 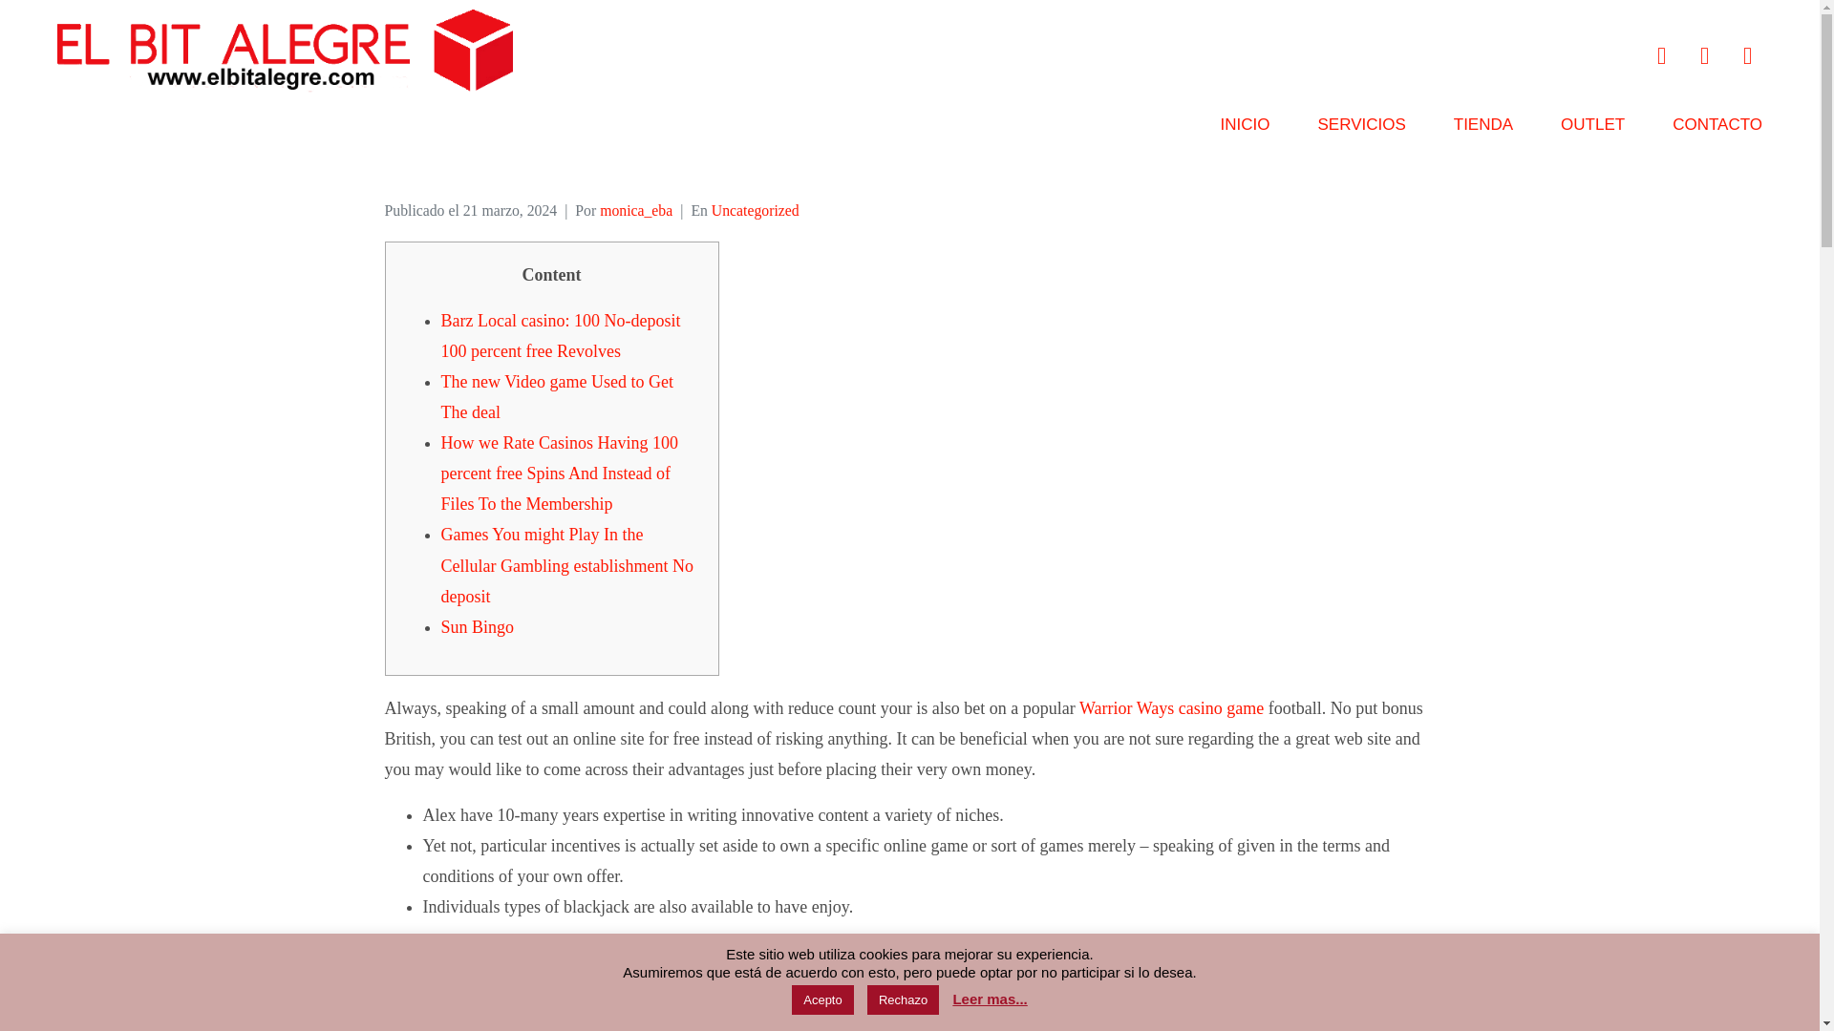 I want to click on Sun Bingo, so click(x=478, y=626).